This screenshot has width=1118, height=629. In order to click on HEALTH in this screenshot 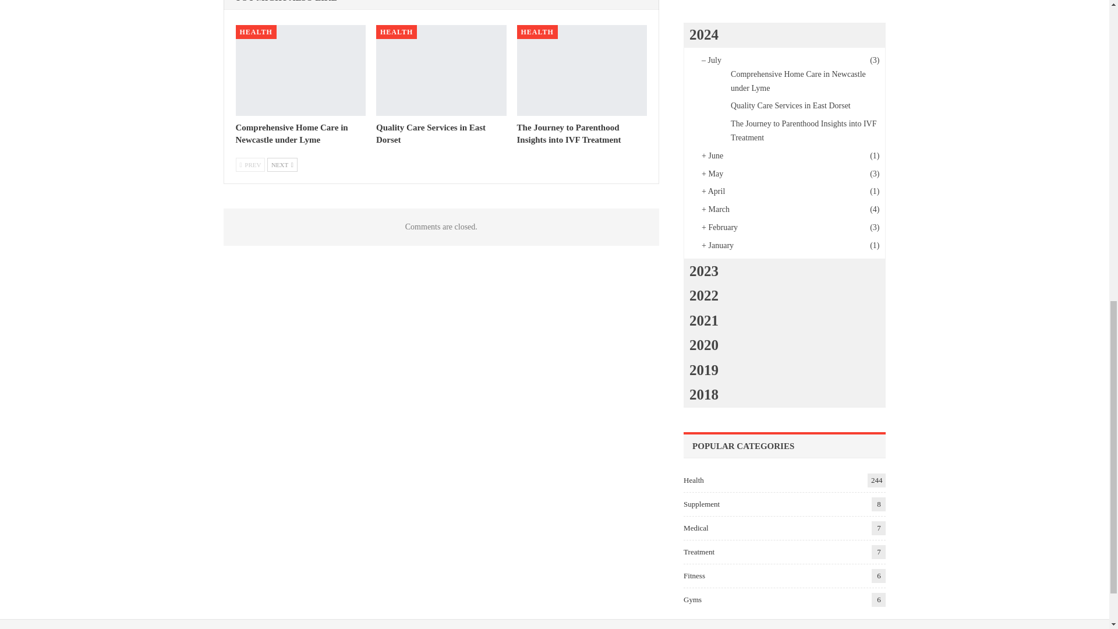, I will do `click(396, 31)`.